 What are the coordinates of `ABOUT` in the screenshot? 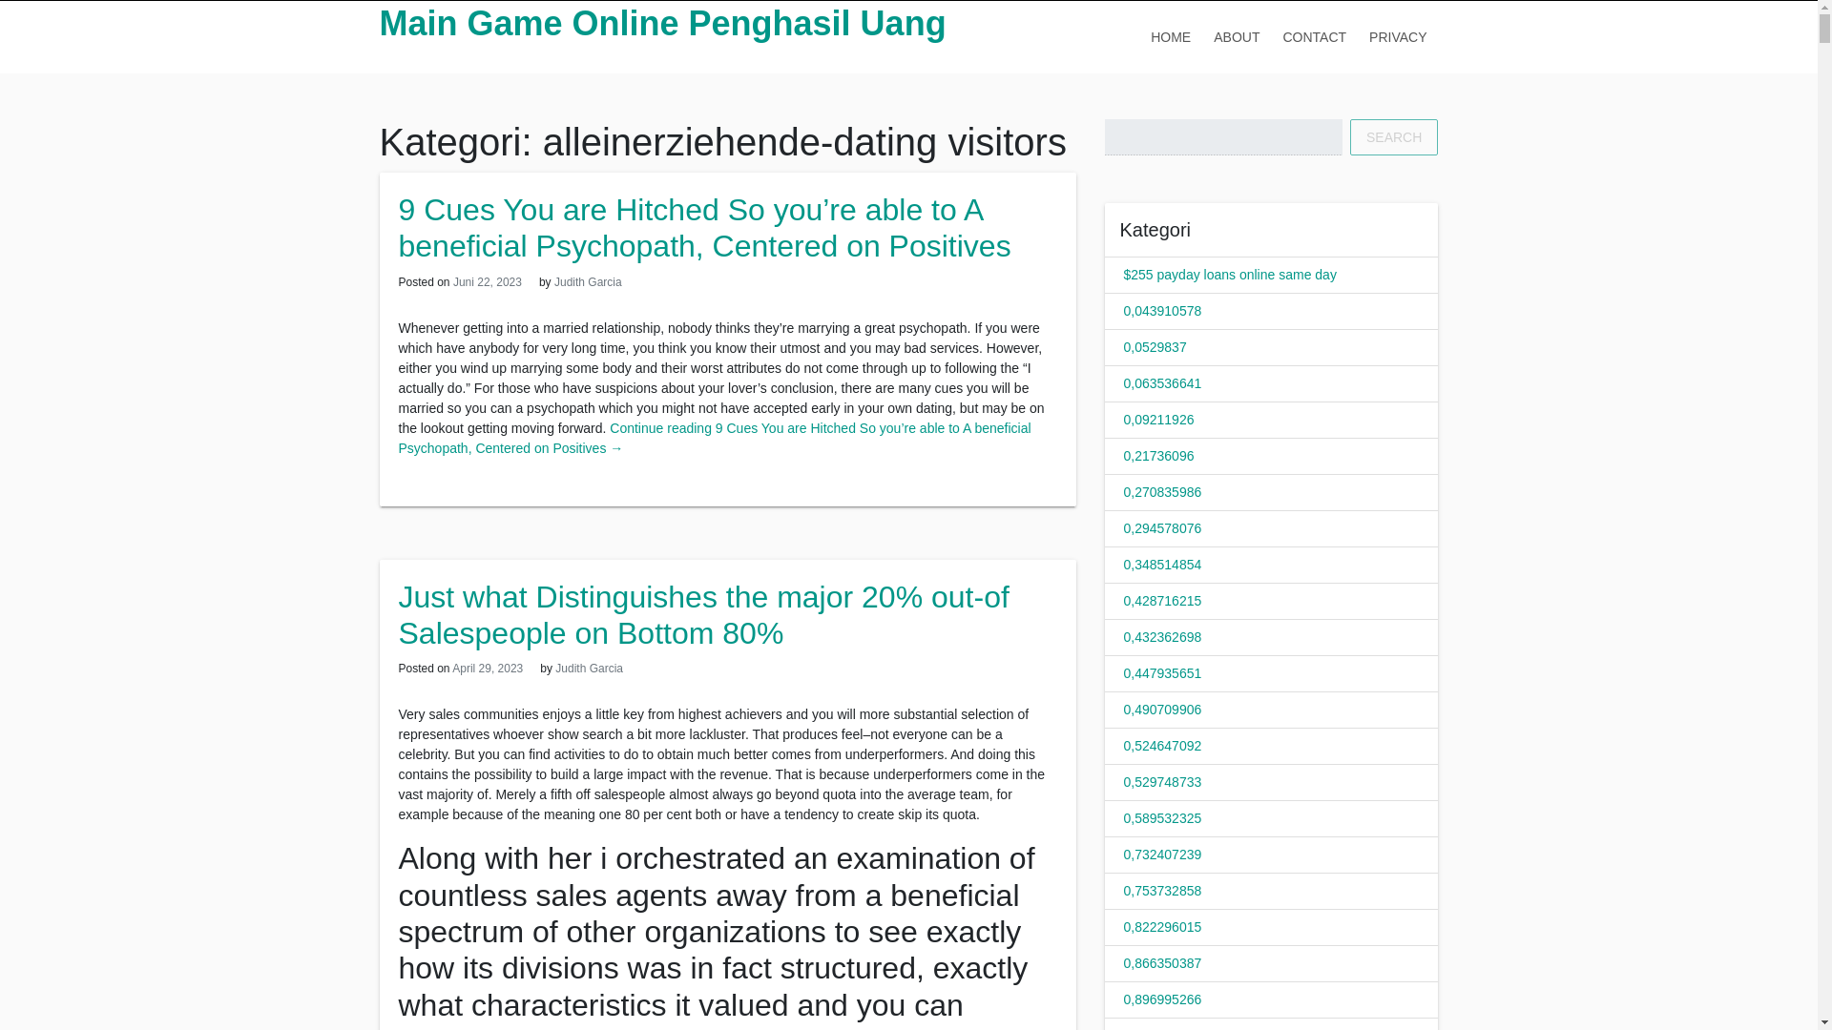 It's located at (1237, 36).